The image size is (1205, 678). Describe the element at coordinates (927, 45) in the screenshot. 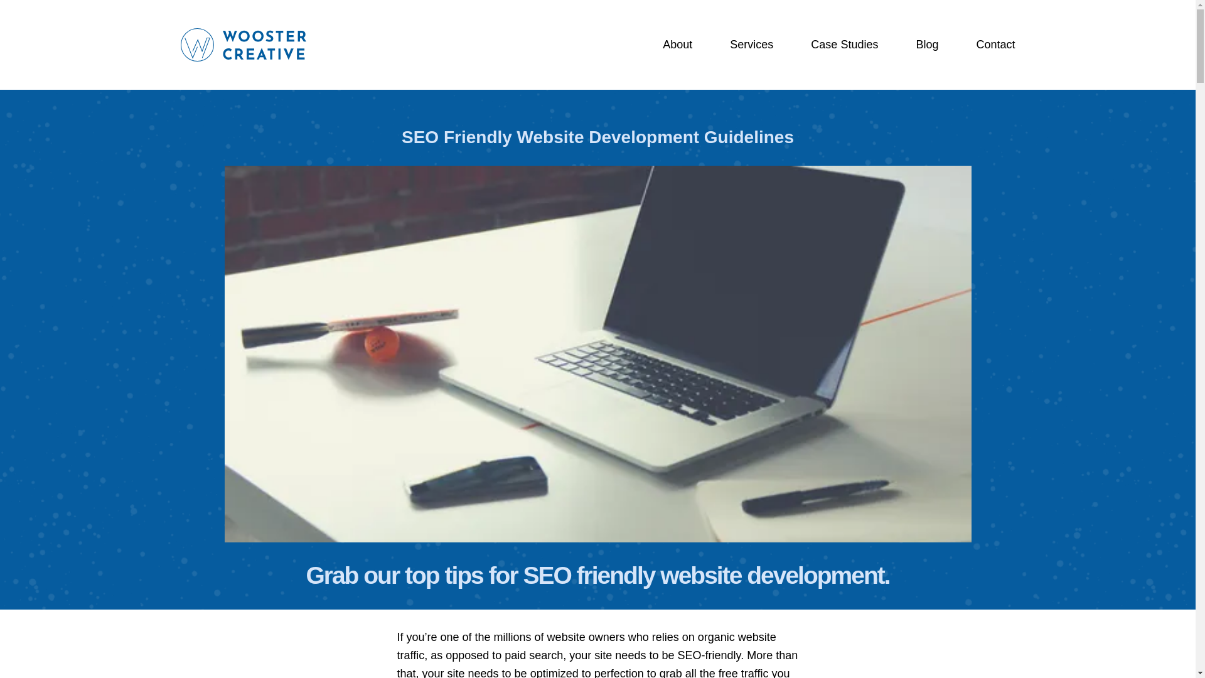

I see `Blog` at that location.